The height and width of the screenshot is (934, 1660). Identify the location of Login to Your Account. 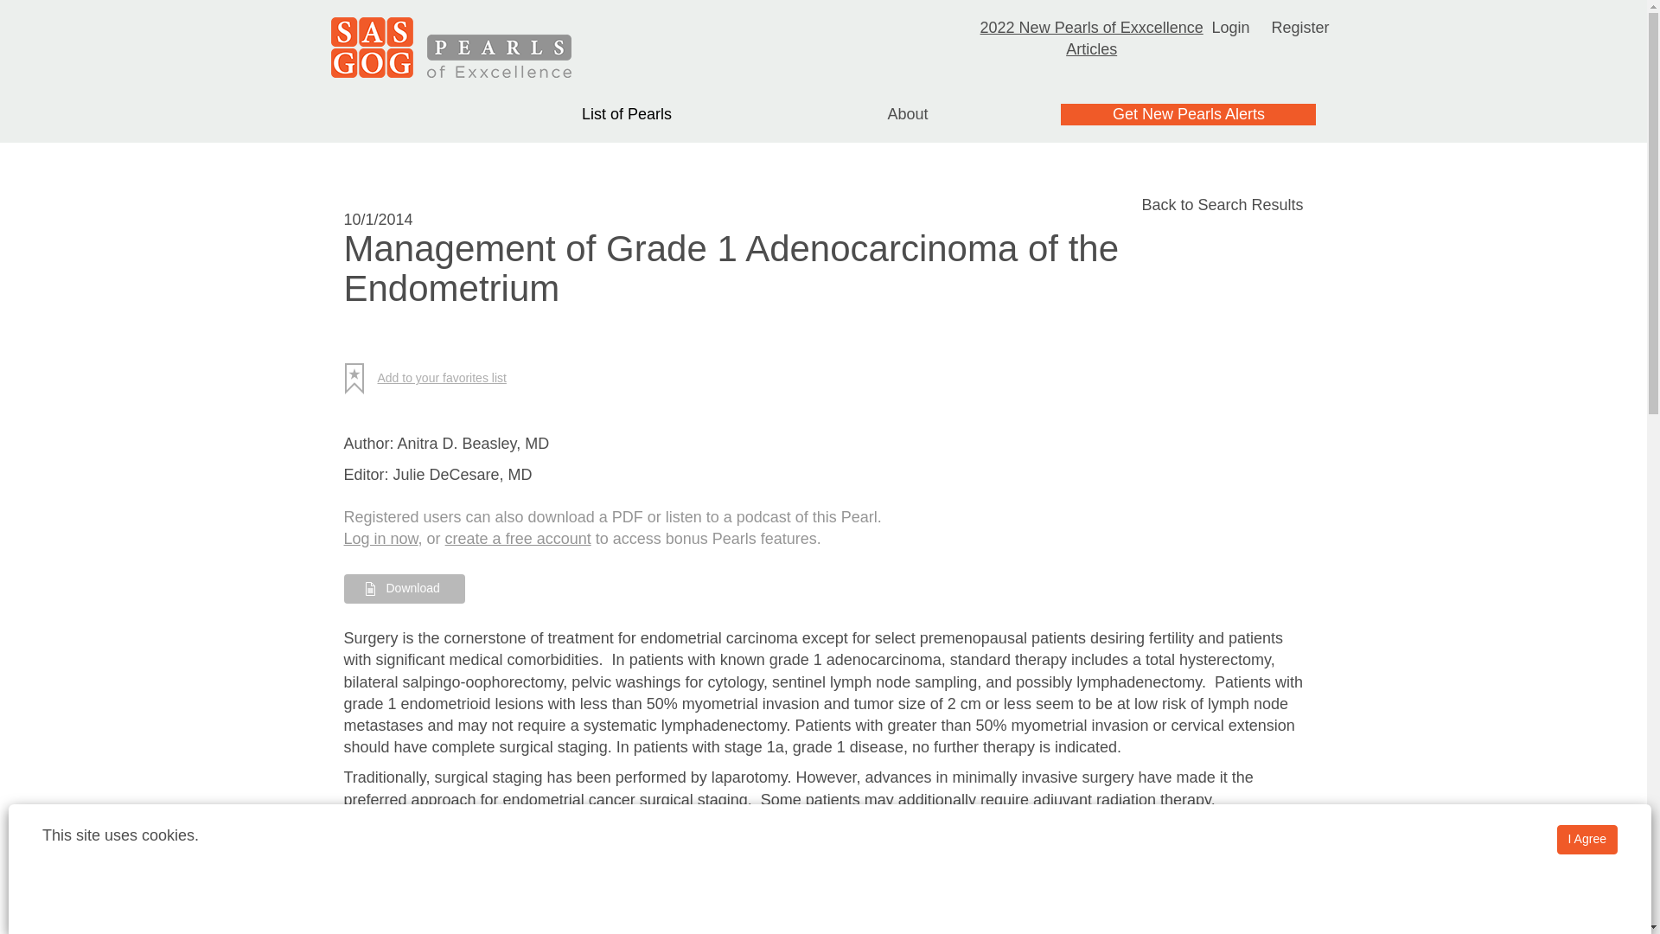
(1230, 28).